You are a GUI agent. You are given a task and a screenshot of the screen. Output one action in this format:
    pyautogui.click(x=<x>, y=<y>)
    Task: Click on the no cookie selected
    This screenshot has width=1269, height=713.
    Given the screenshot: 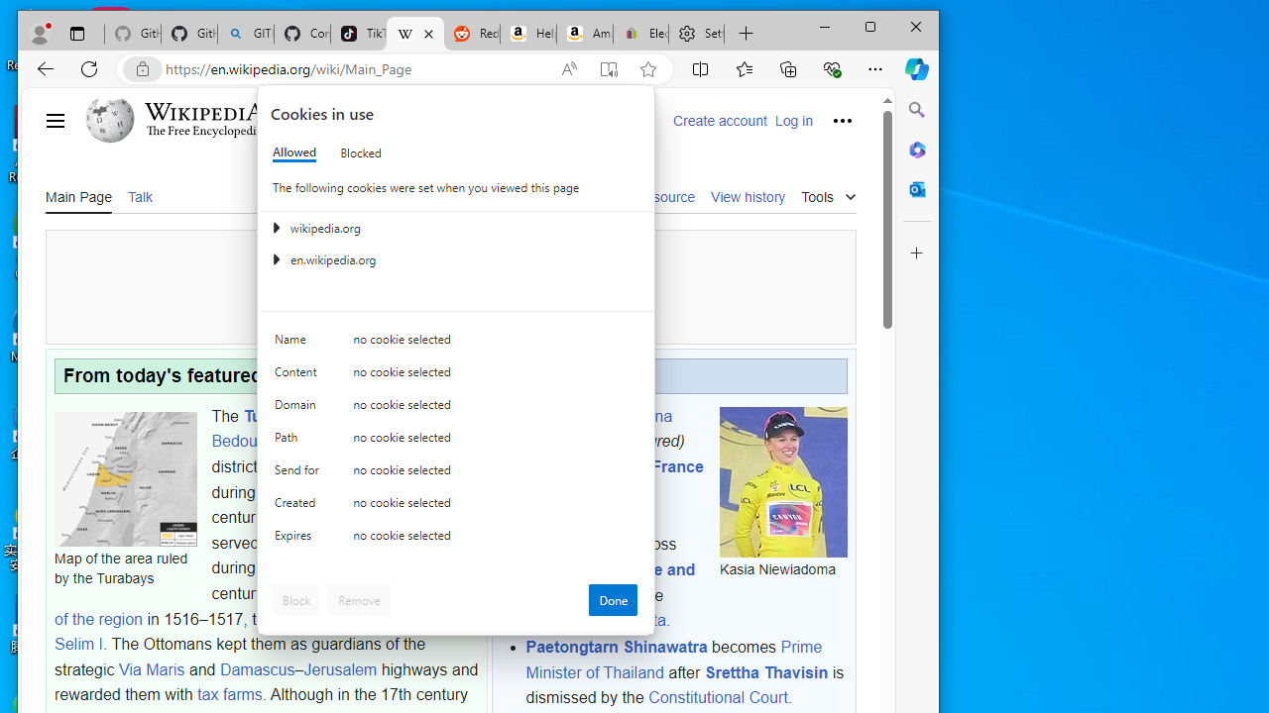 What is the action you would take?
    pyautogui.click(x=496, y=539)
    